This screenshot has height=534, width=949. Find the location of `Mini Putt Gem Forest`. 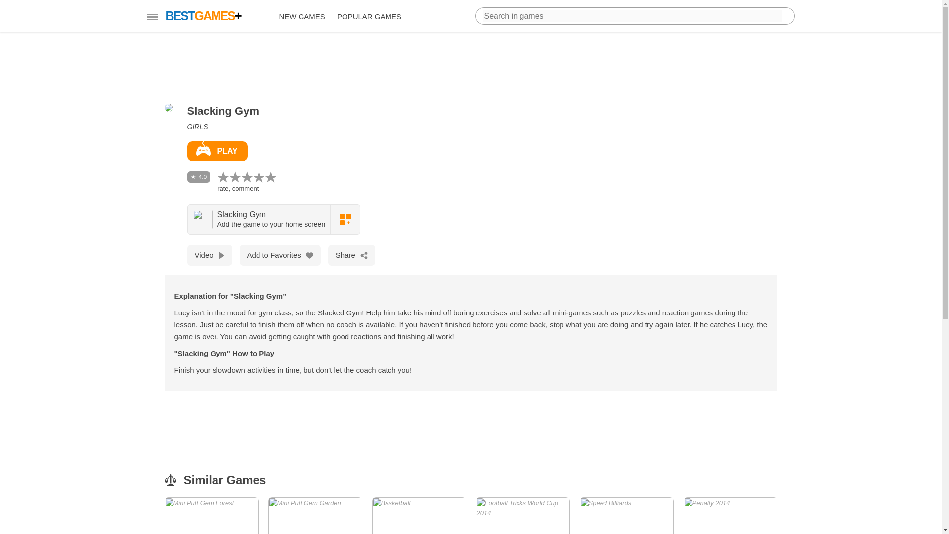

Mini Putt Gem Forest is located at coordinates (522, 515).